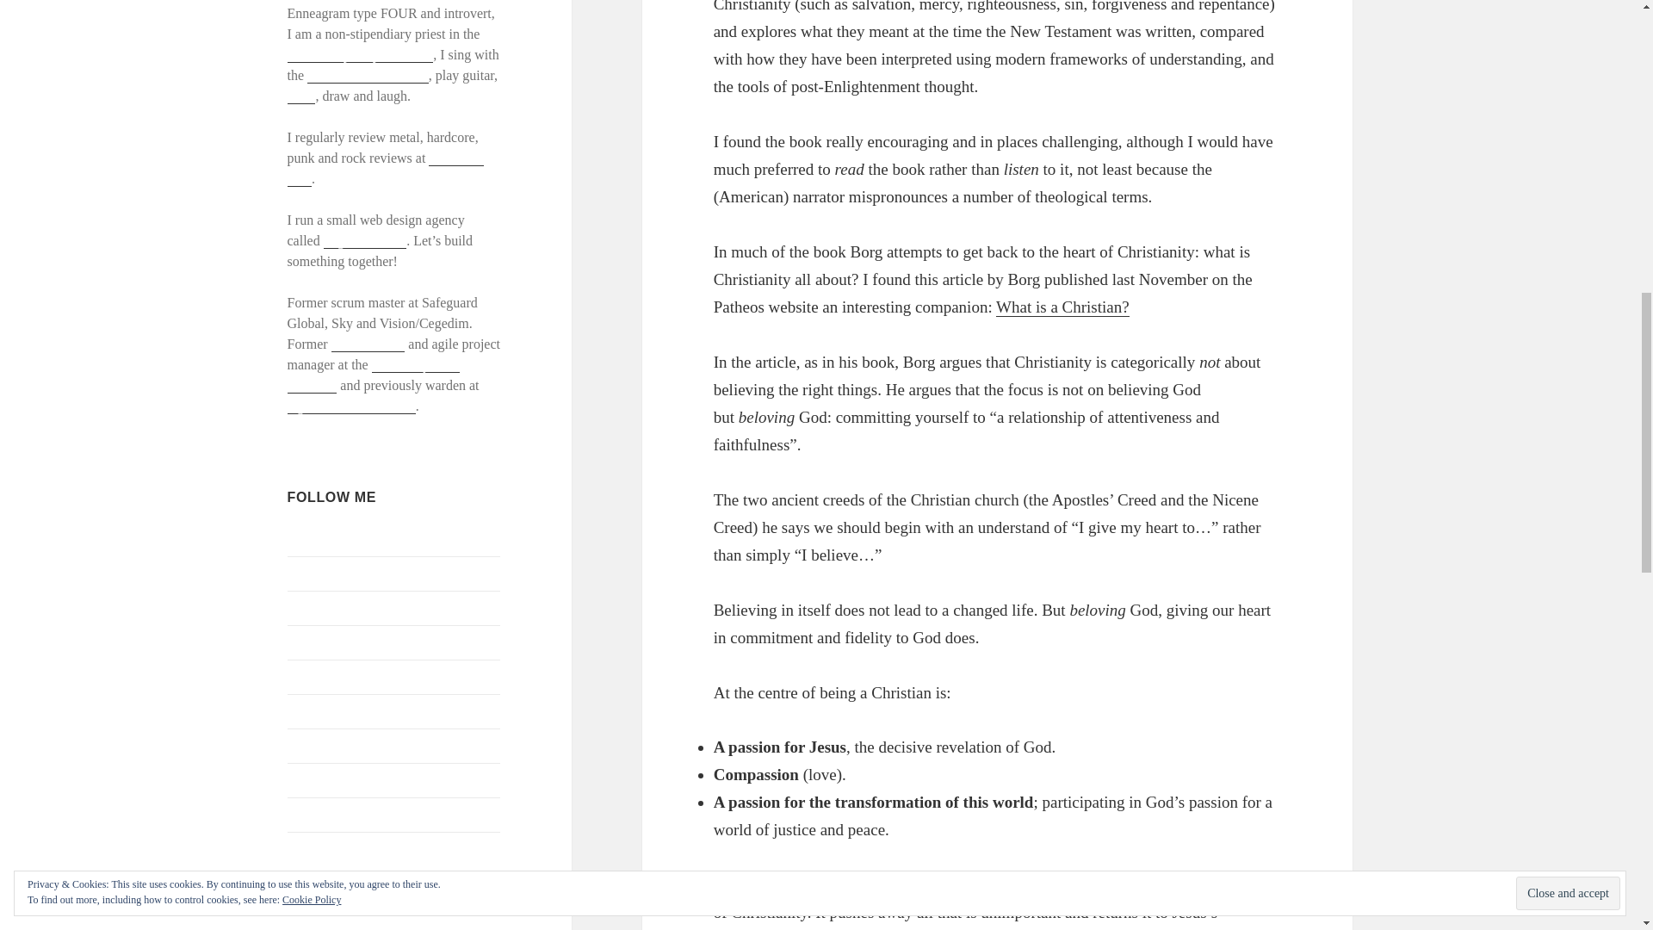 The height and width of the screenshot is (930, 1653). What do you see at coordinates (386, 169) in the screenshot?
I see `195 metal CDs` at bounding box center [386, 169].